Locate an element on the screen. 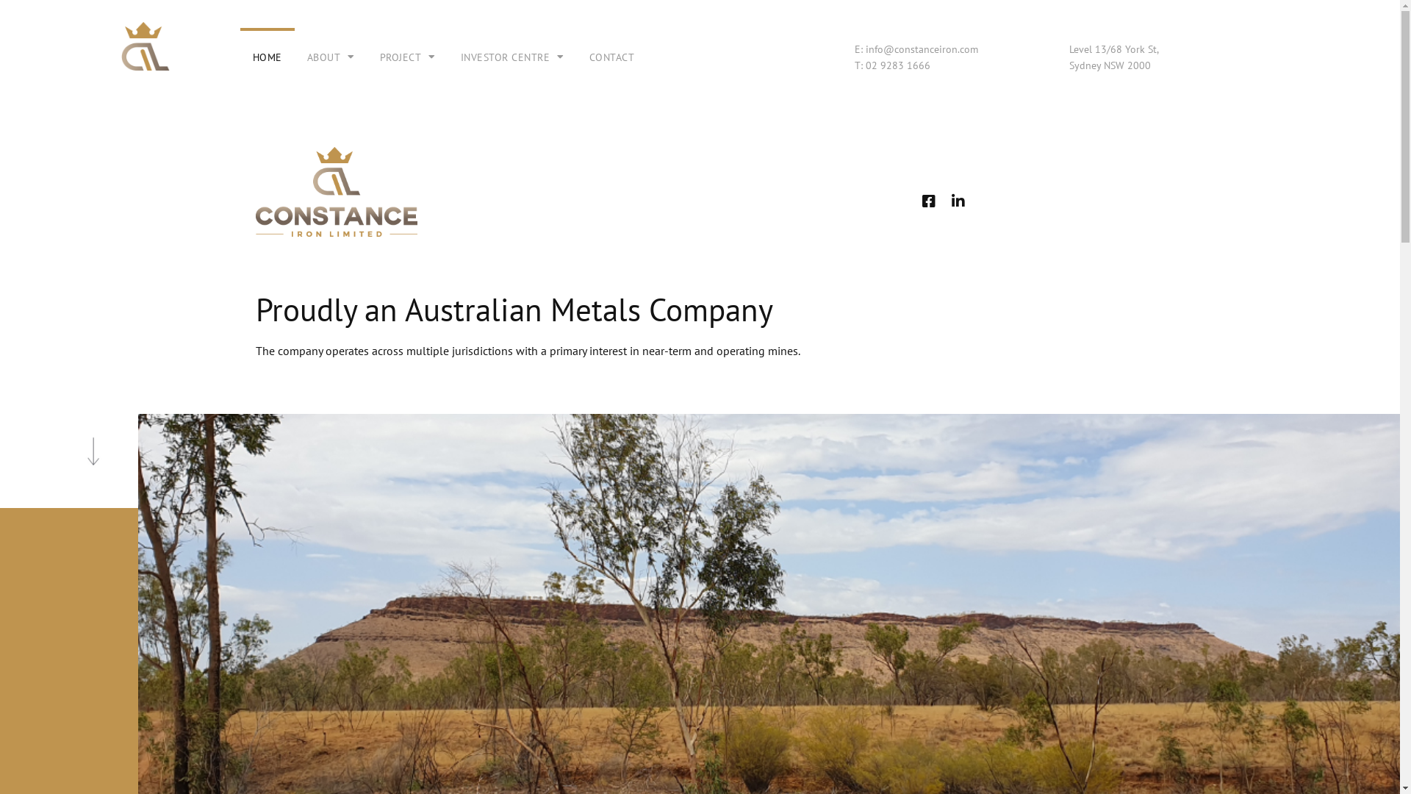 The width and height of the screenshot is (1411, 794). ABOUT is located at coordinates (331, 57).